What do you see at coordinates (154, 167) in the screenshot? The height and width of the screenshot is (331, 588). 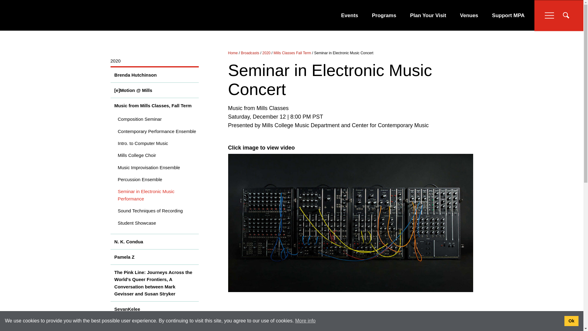 I see `Music Improvisation Ensemble` at bounding box center [154, 167].